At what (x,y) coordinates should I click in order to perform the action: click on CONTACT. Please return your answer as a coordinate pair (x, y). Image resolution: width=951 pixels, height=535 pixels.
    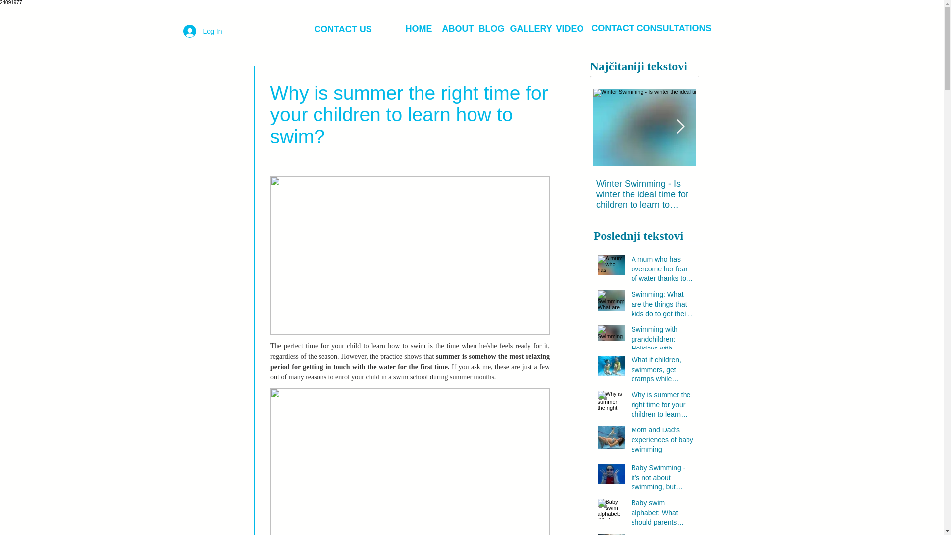
    Looking at the image, I should click on (613, 28).